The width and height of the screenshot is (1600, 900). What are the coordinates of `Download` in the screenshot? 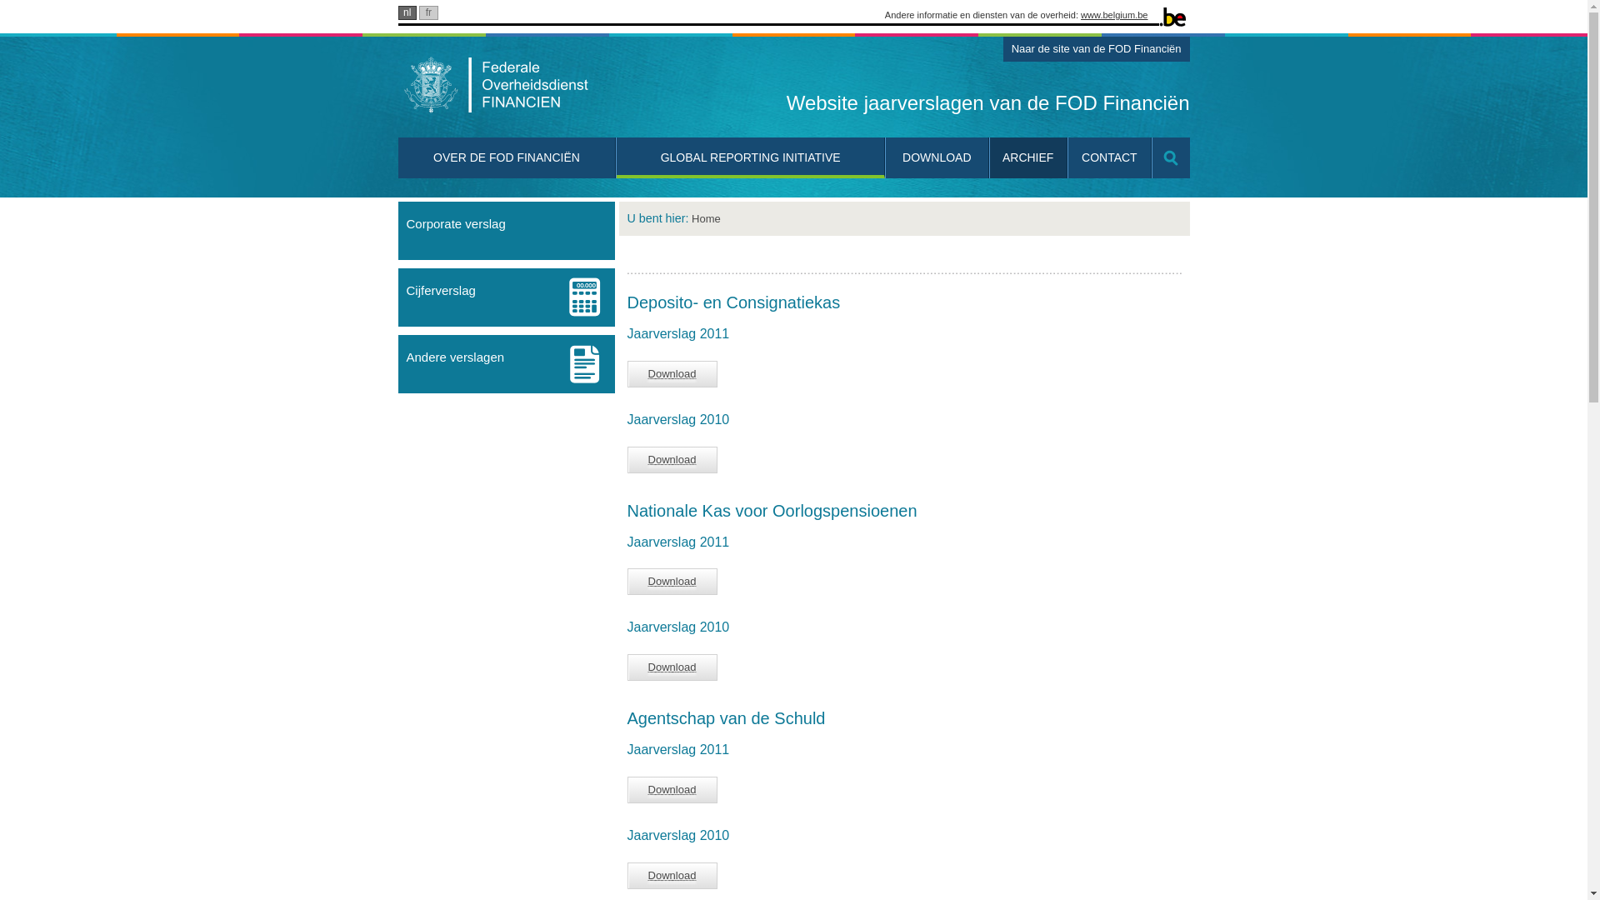 It's located at (672, 582).